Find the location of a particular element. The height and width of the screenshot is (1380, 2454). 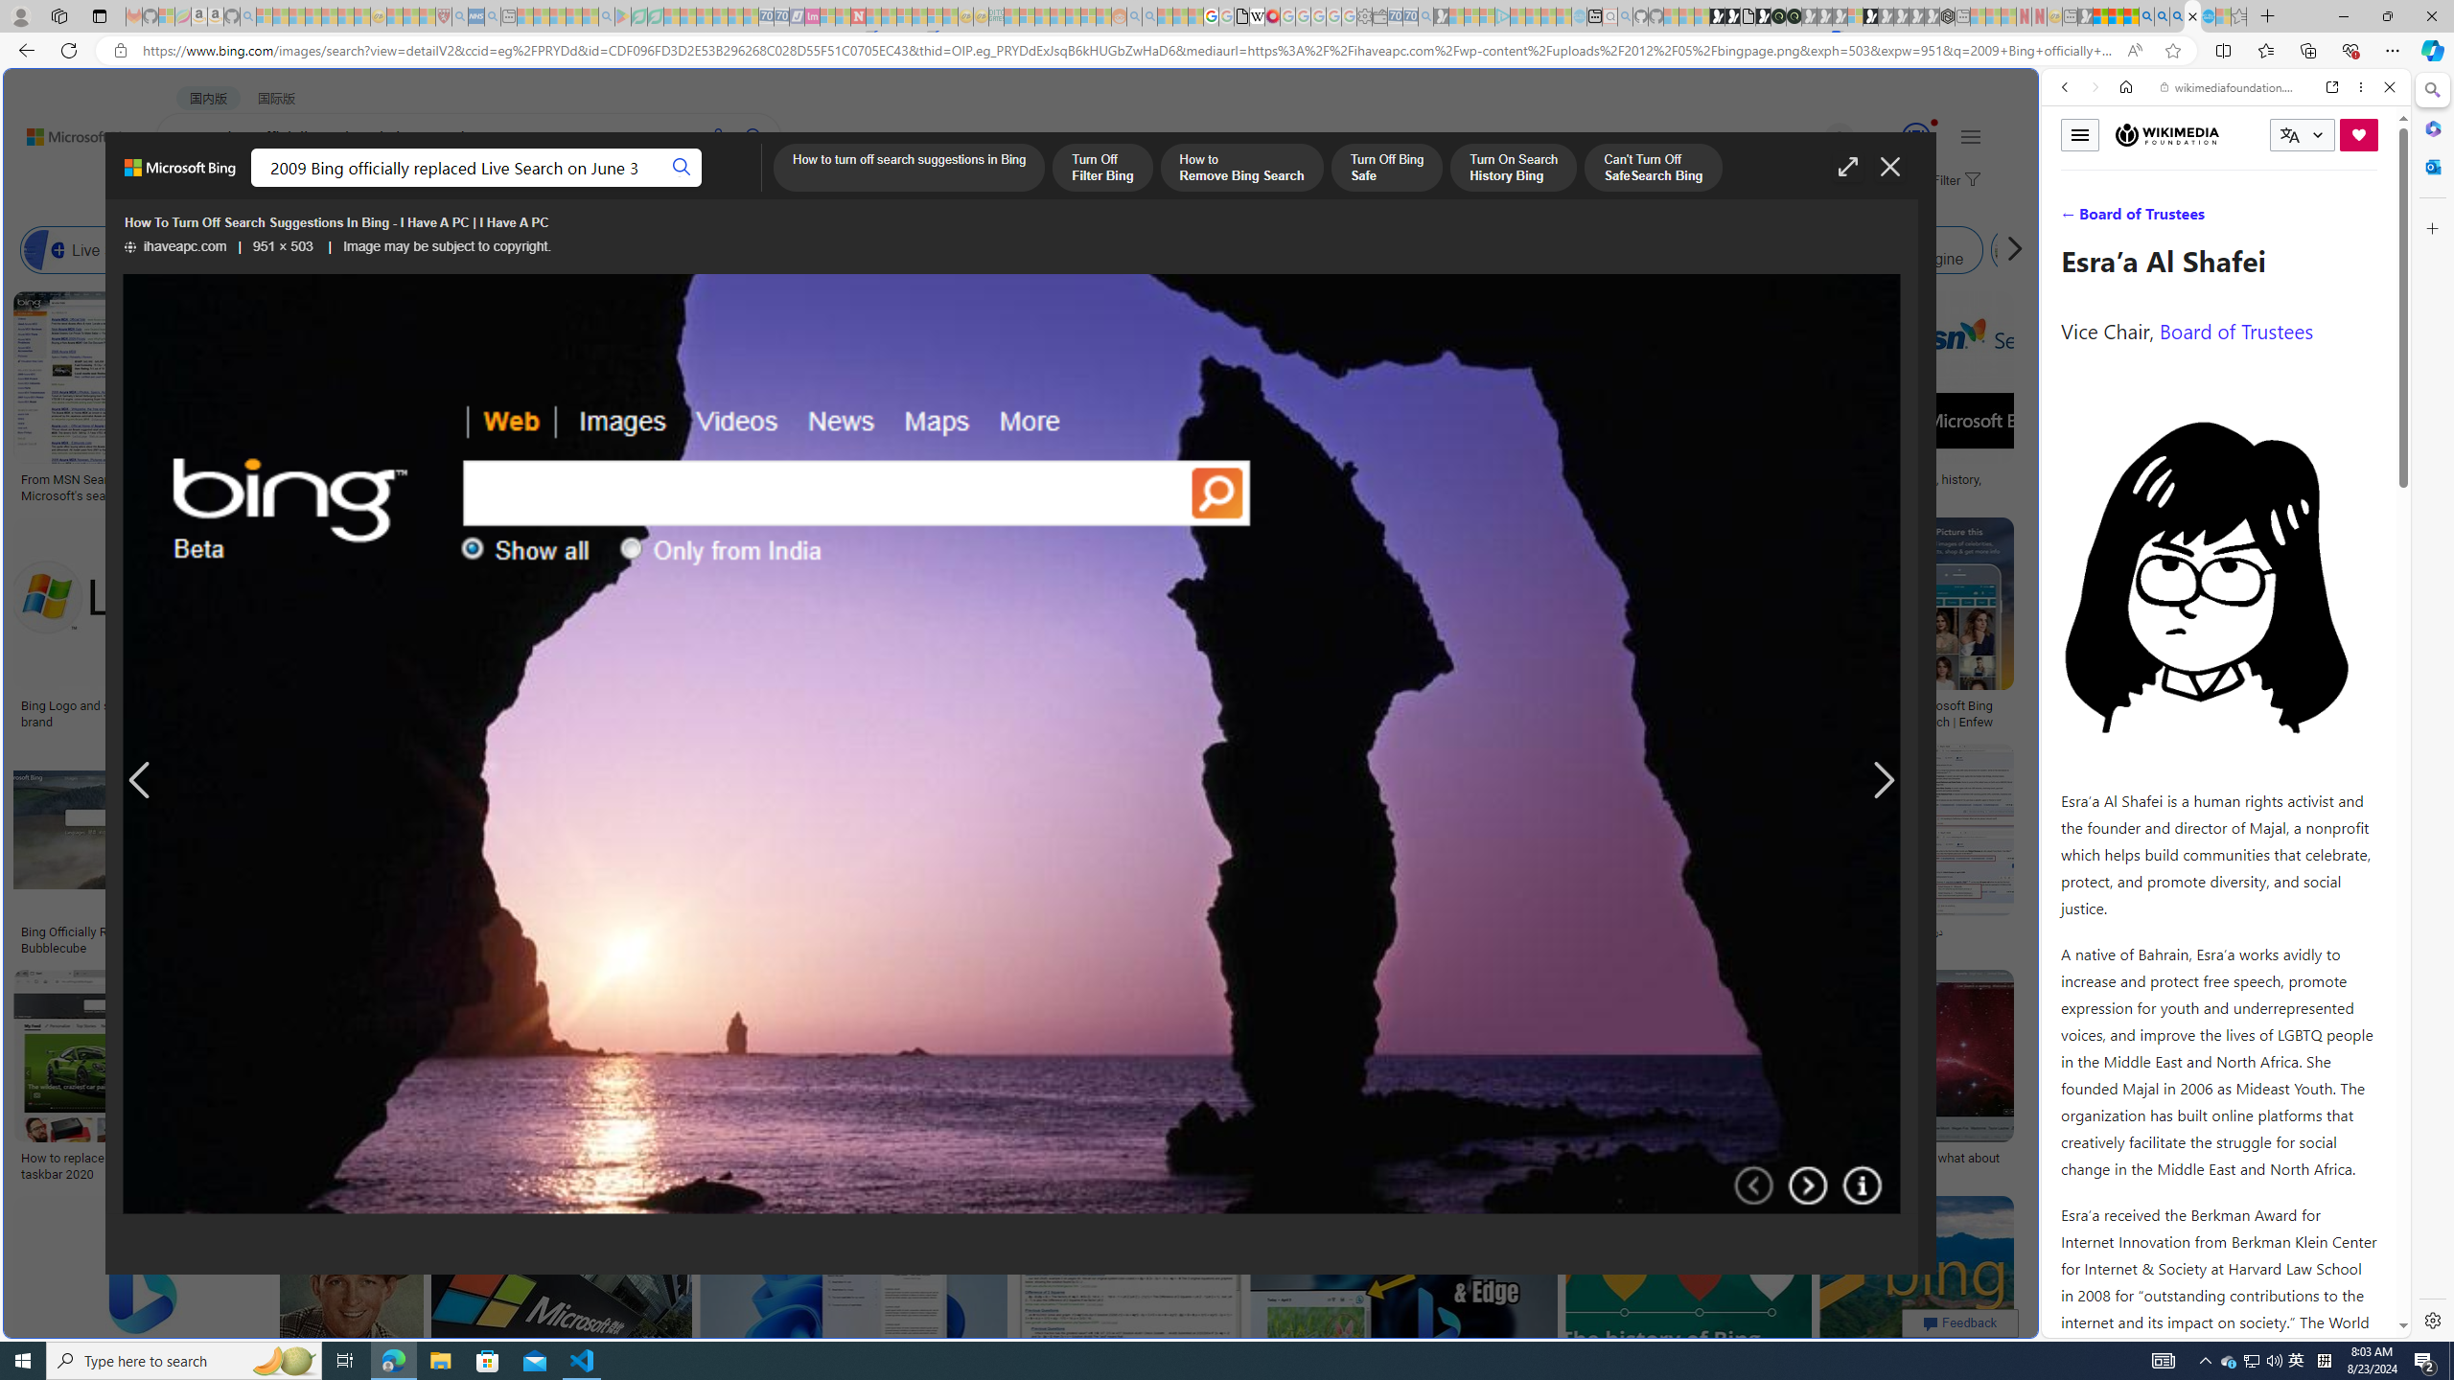

MORE is located at coordinates (761, 188).